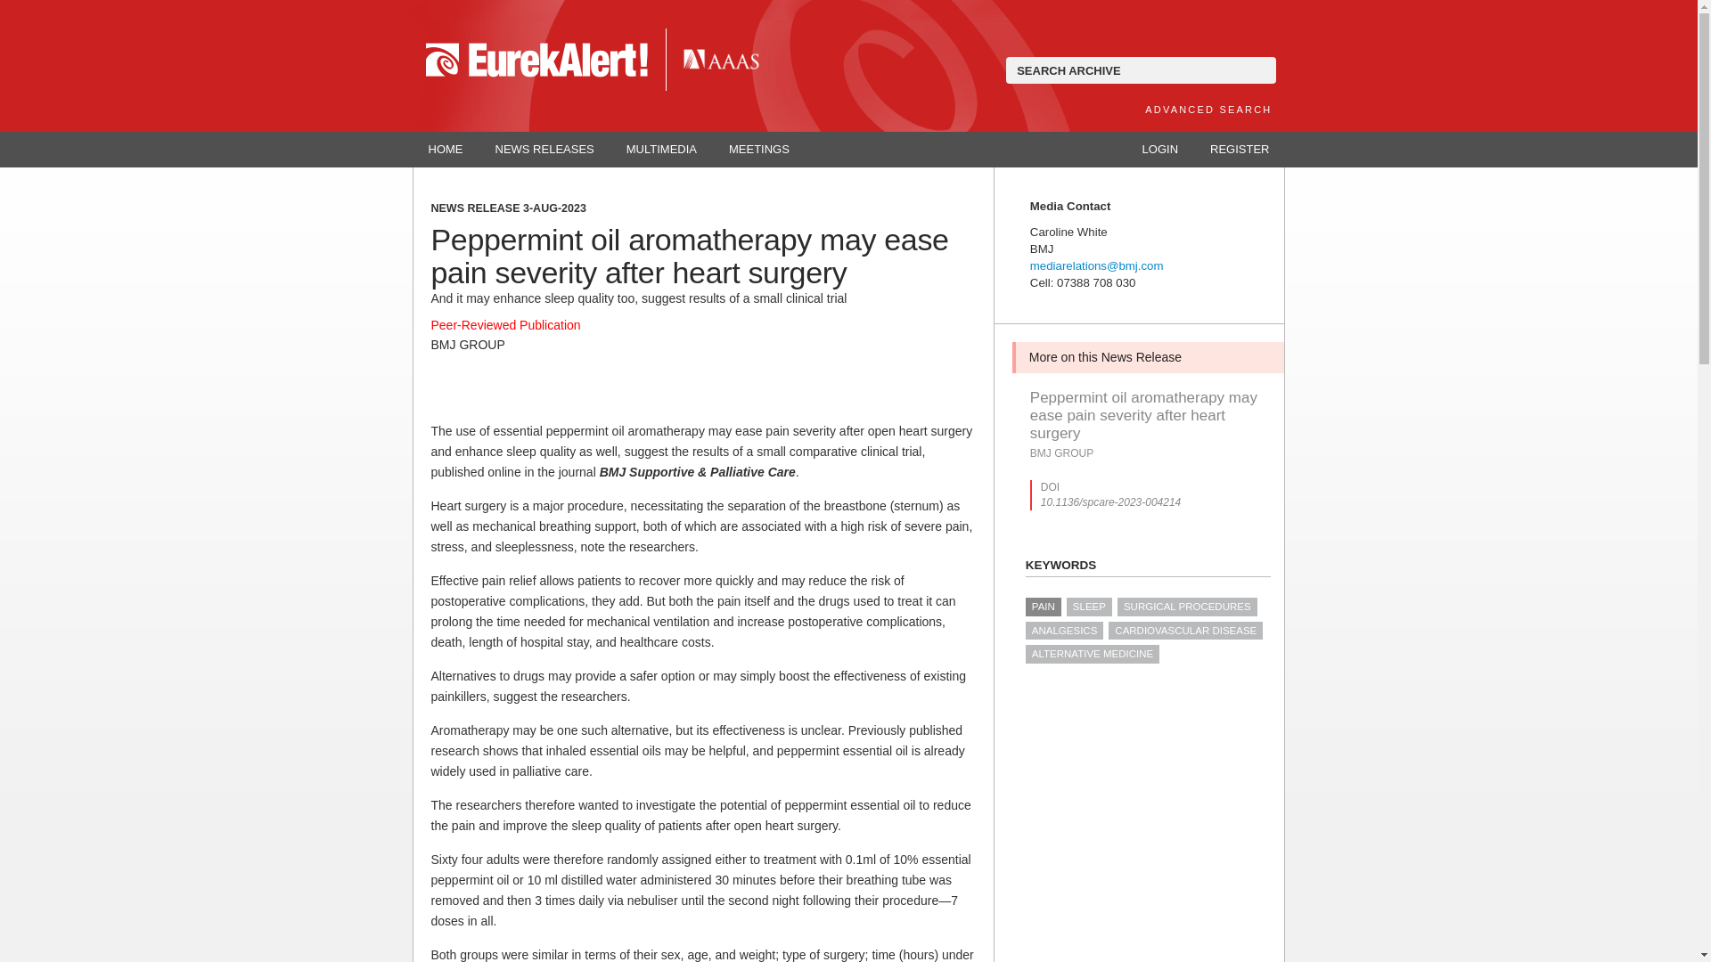 This screenshot has height=962, width=1711. I want to click on PAIN, so click(1043, 606).